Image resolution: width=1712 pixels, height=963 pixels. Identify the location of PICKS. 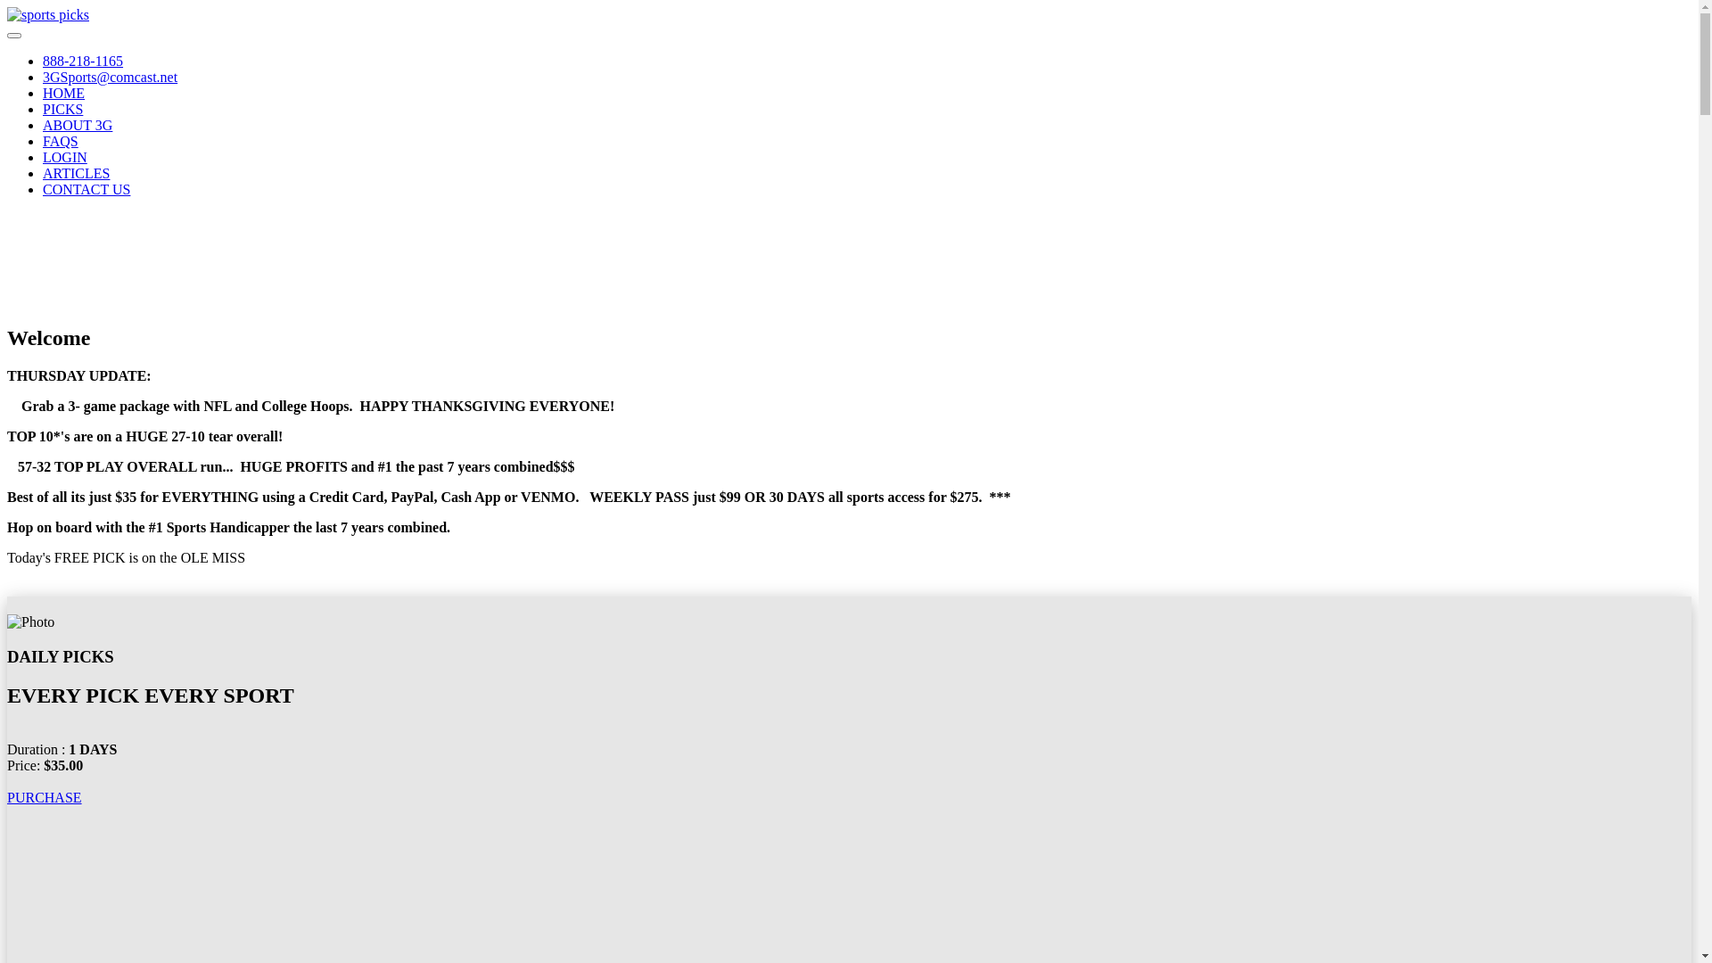
(62, 109).